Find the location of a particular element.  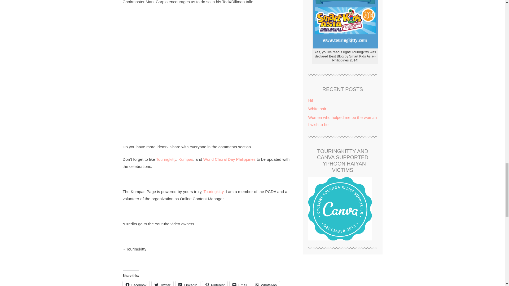

Click to email a link to a friend is located at coordinates (240, 283).